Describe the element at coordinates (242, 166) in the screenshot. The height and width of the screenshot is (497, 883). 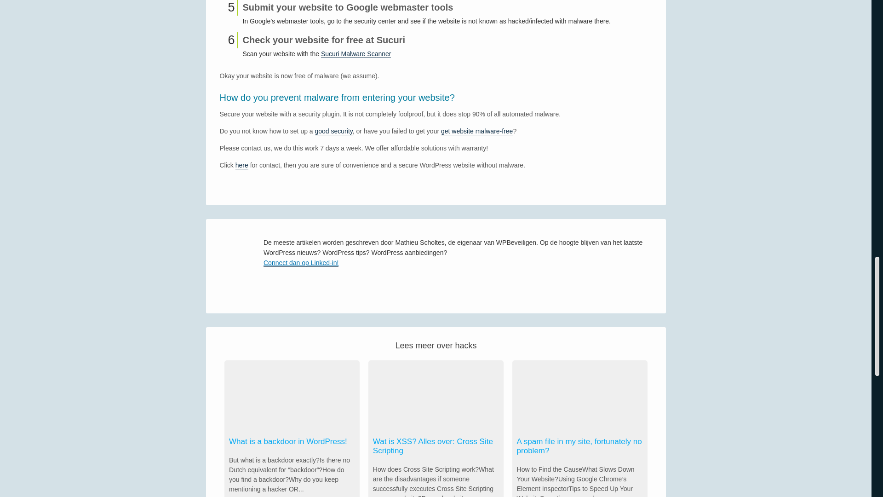
I see `here` at that location.